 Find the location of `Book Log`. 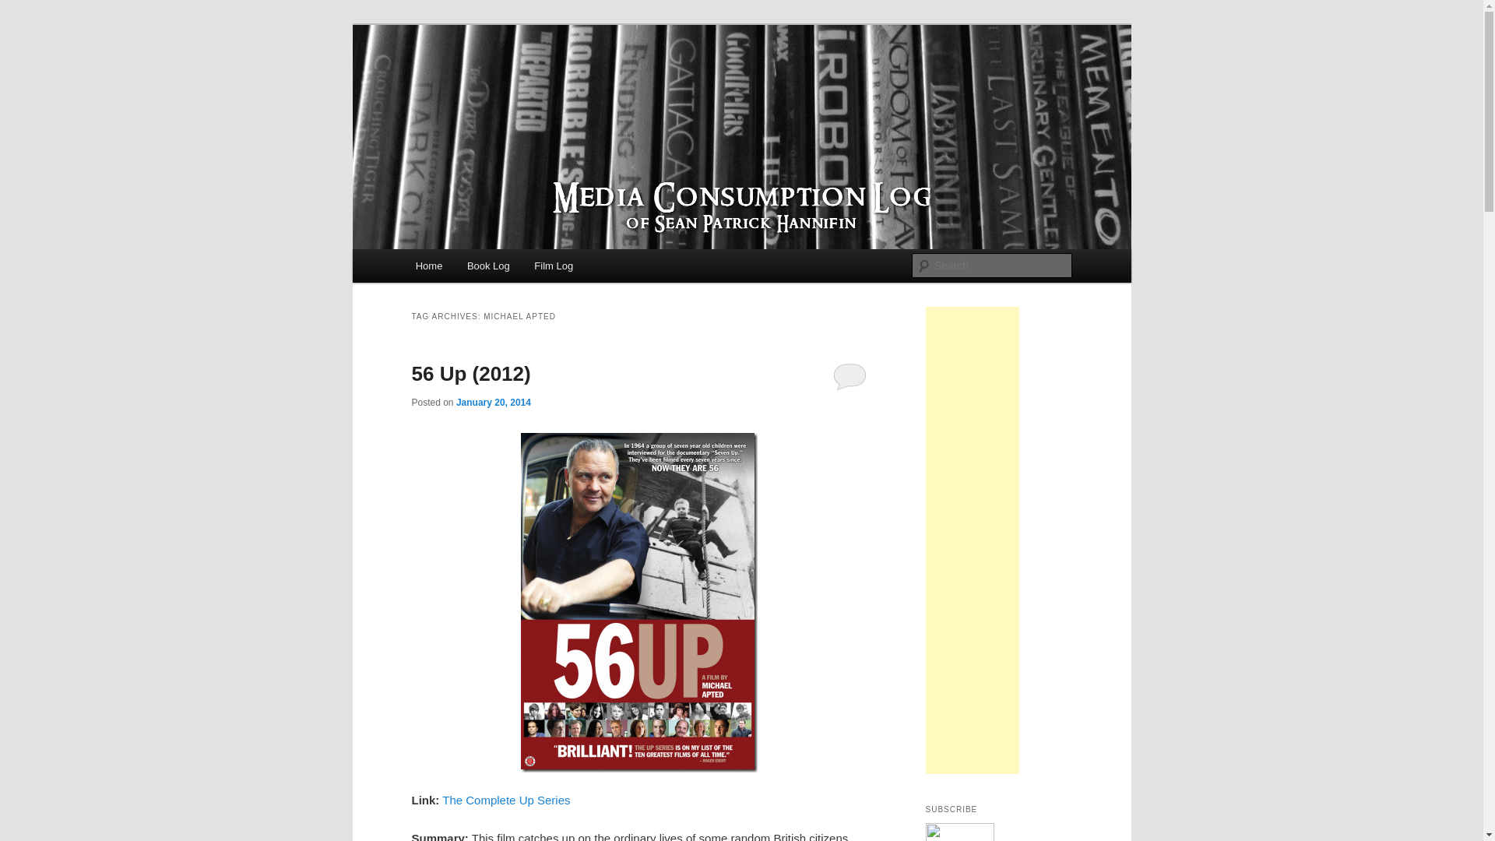

Book Log is located at coordinates (487, 265).